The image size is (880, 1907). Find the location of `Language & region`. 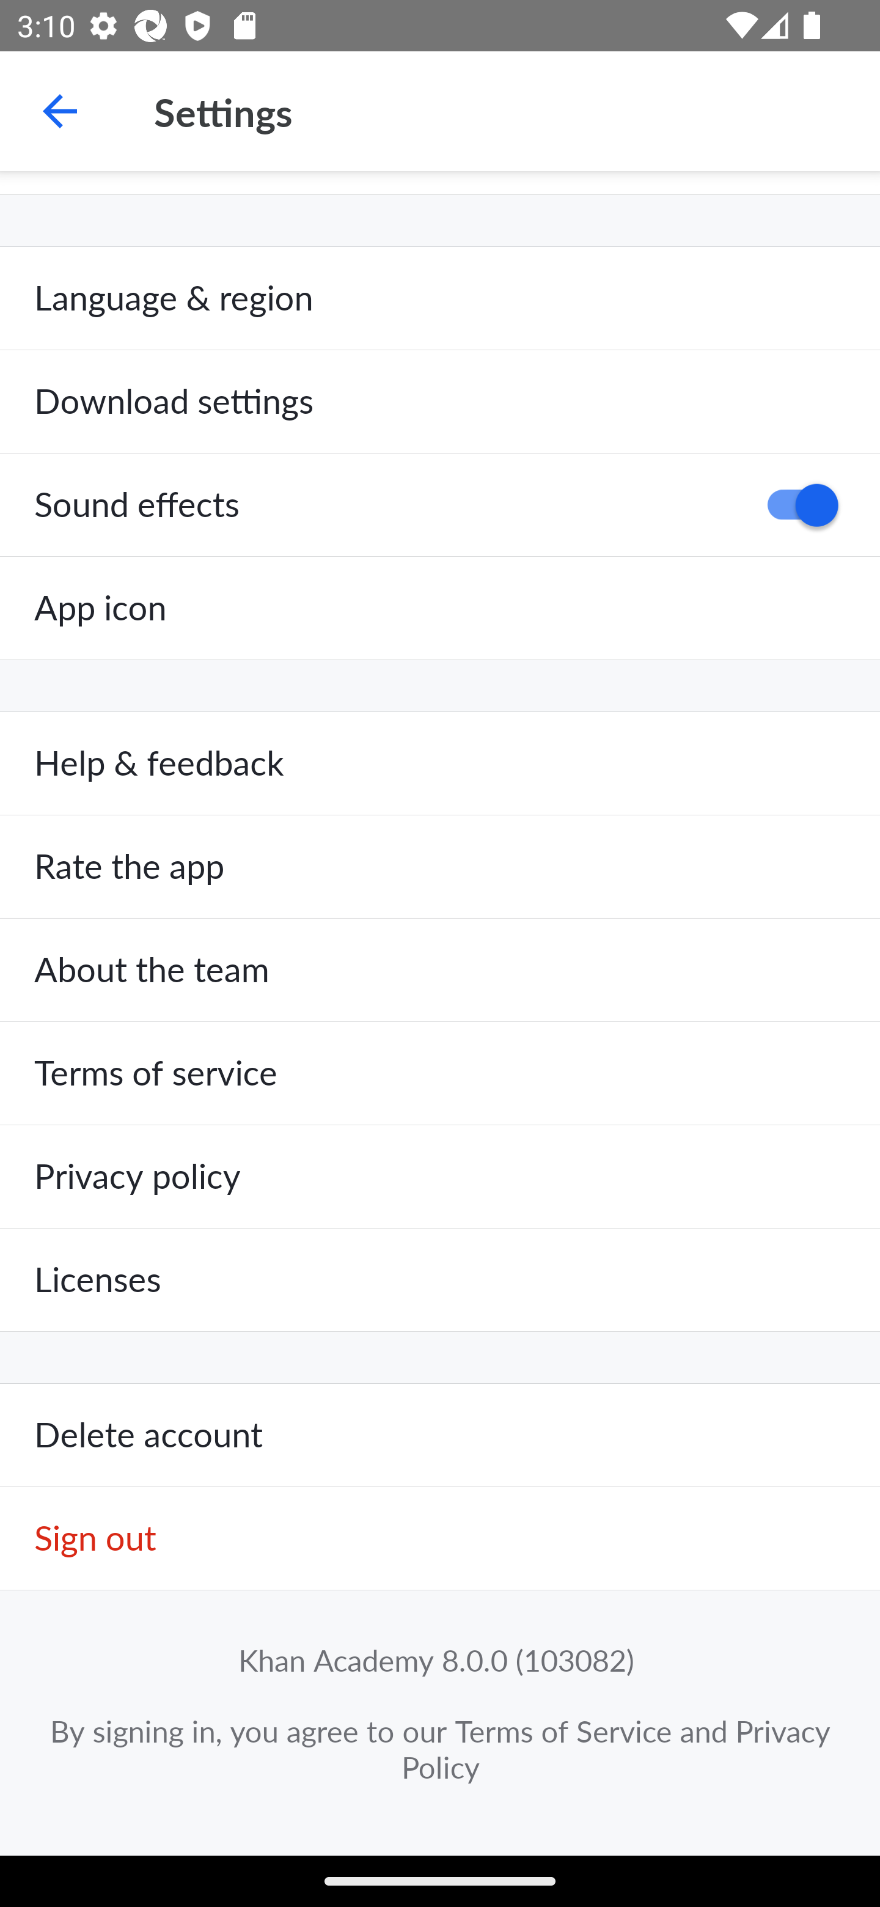

Language & region is located at coordinates (440, 298).